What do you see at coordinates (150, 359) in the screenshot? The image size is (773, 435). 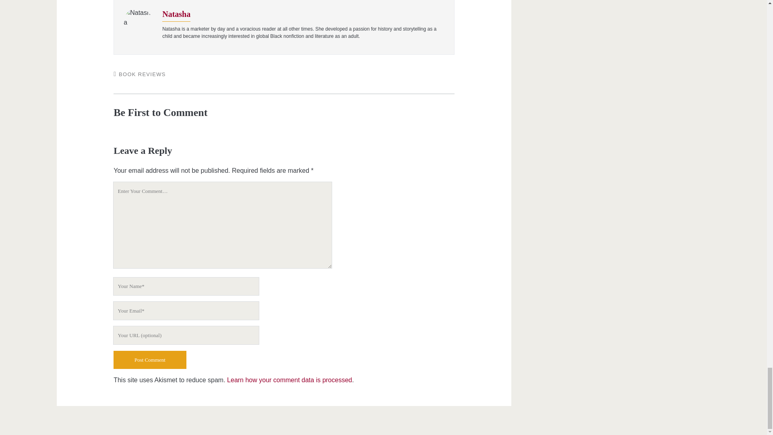 I see `Post Comment` at bounding box center [150, 359].